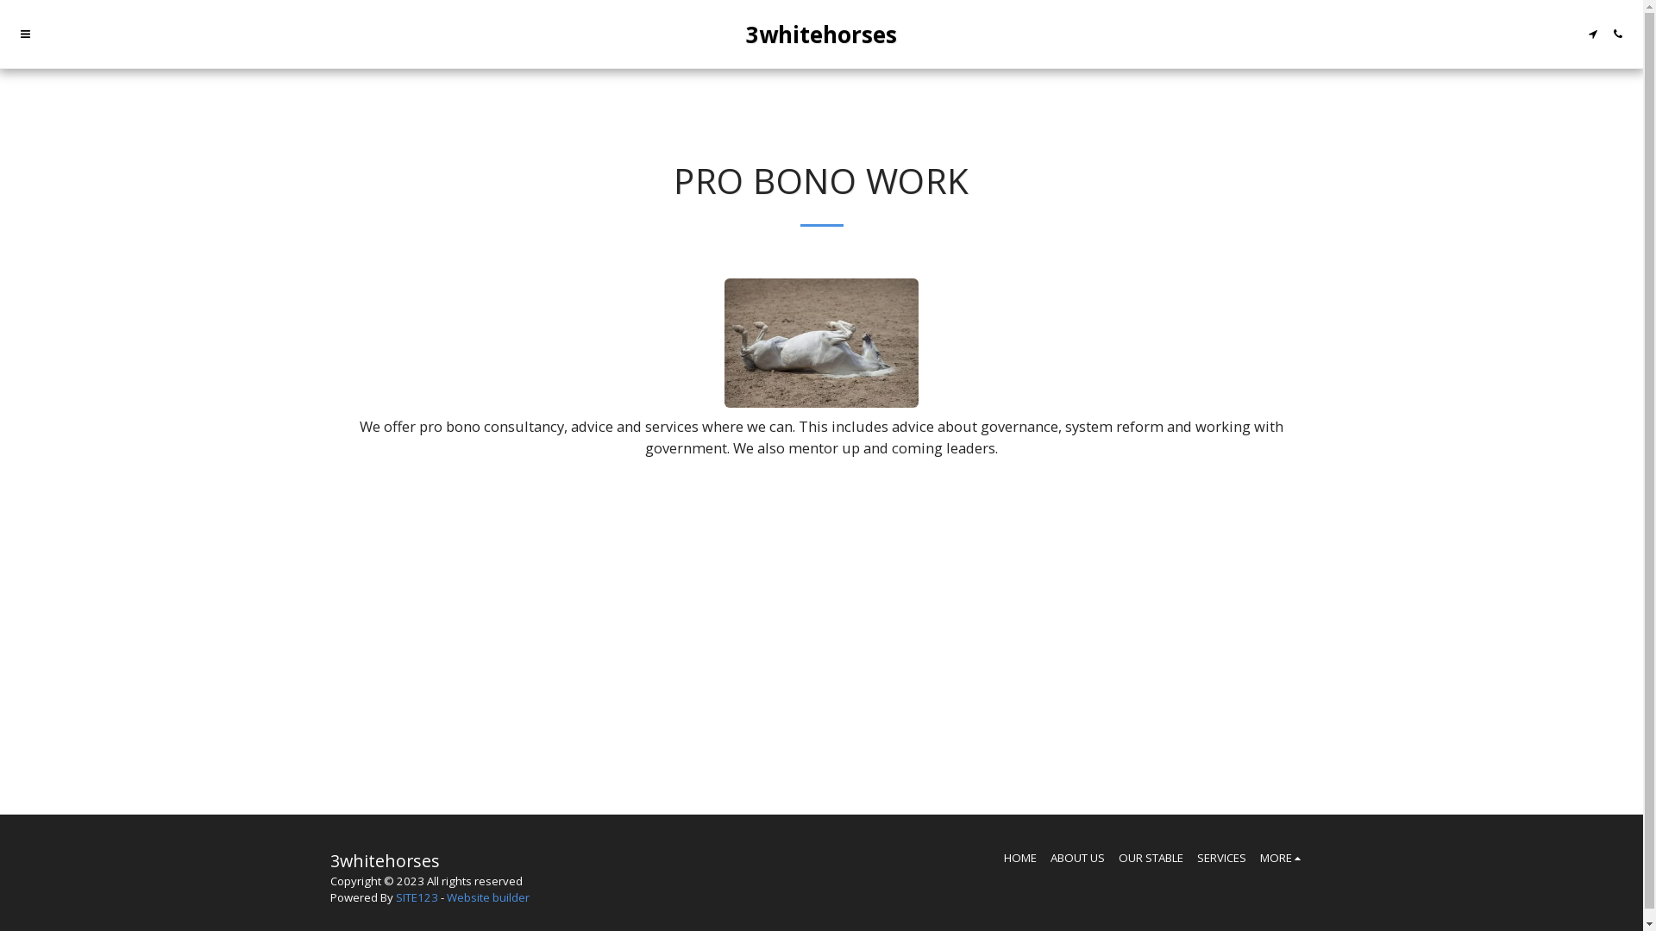 The image size is (1656, 931). Describe the element at coordinates (416, 897) in the screenshot. I see `SITE123` at that location.